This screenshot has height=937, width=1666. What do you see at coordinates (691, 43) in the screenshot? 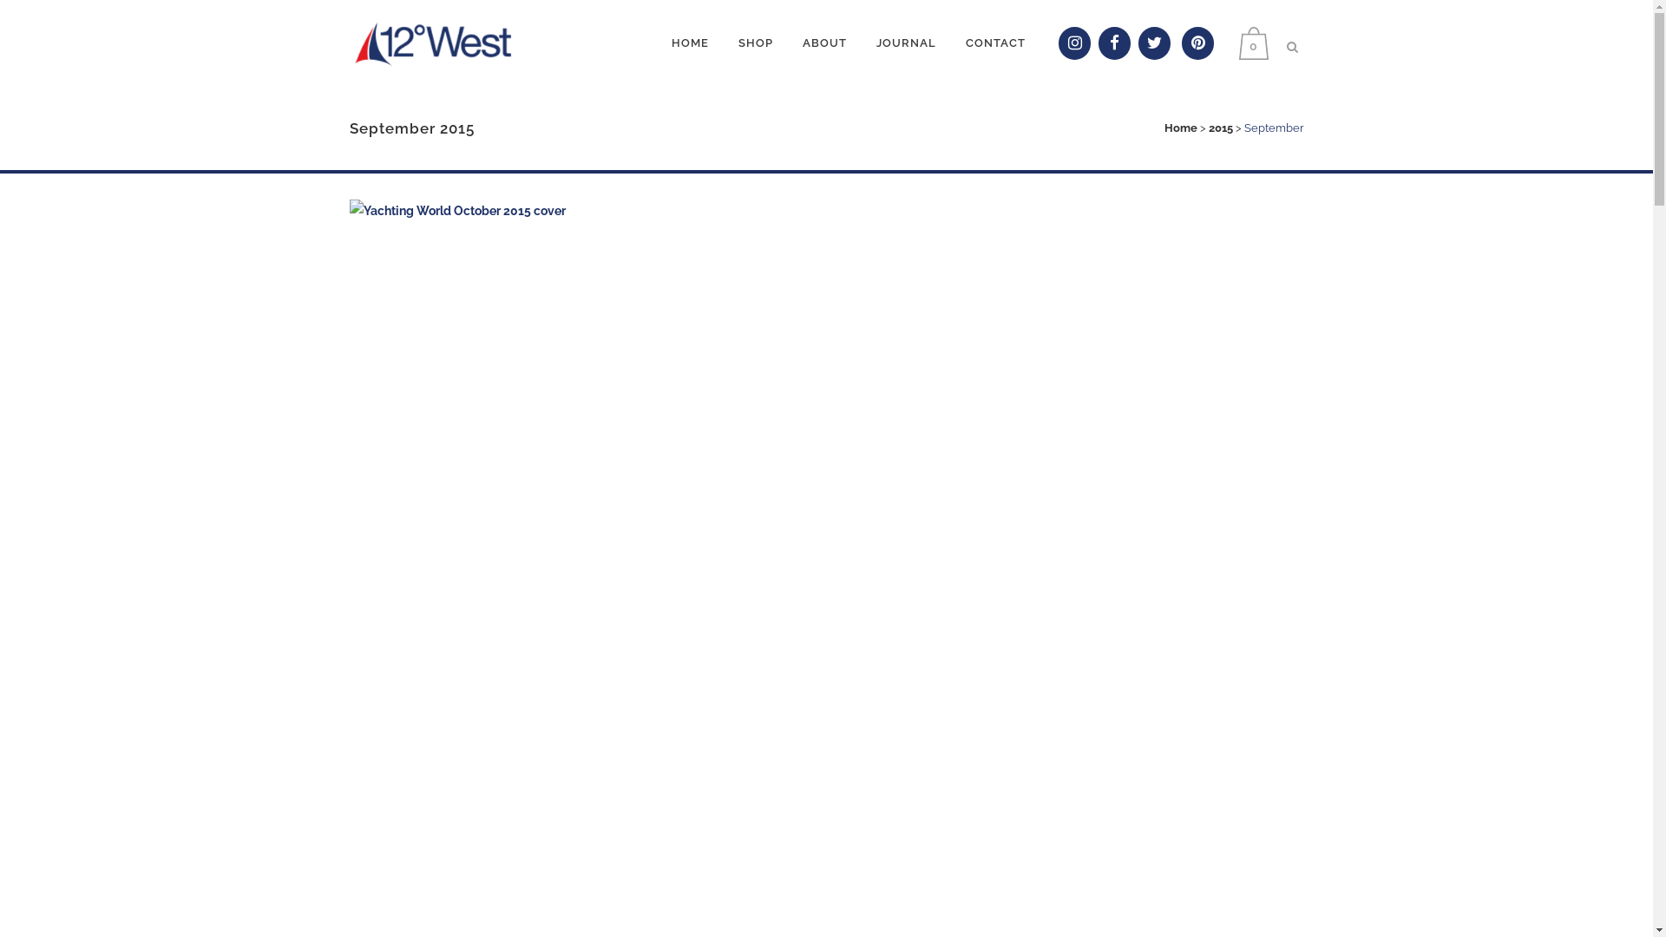
I see `HOME` at bounding box center [691, 43].